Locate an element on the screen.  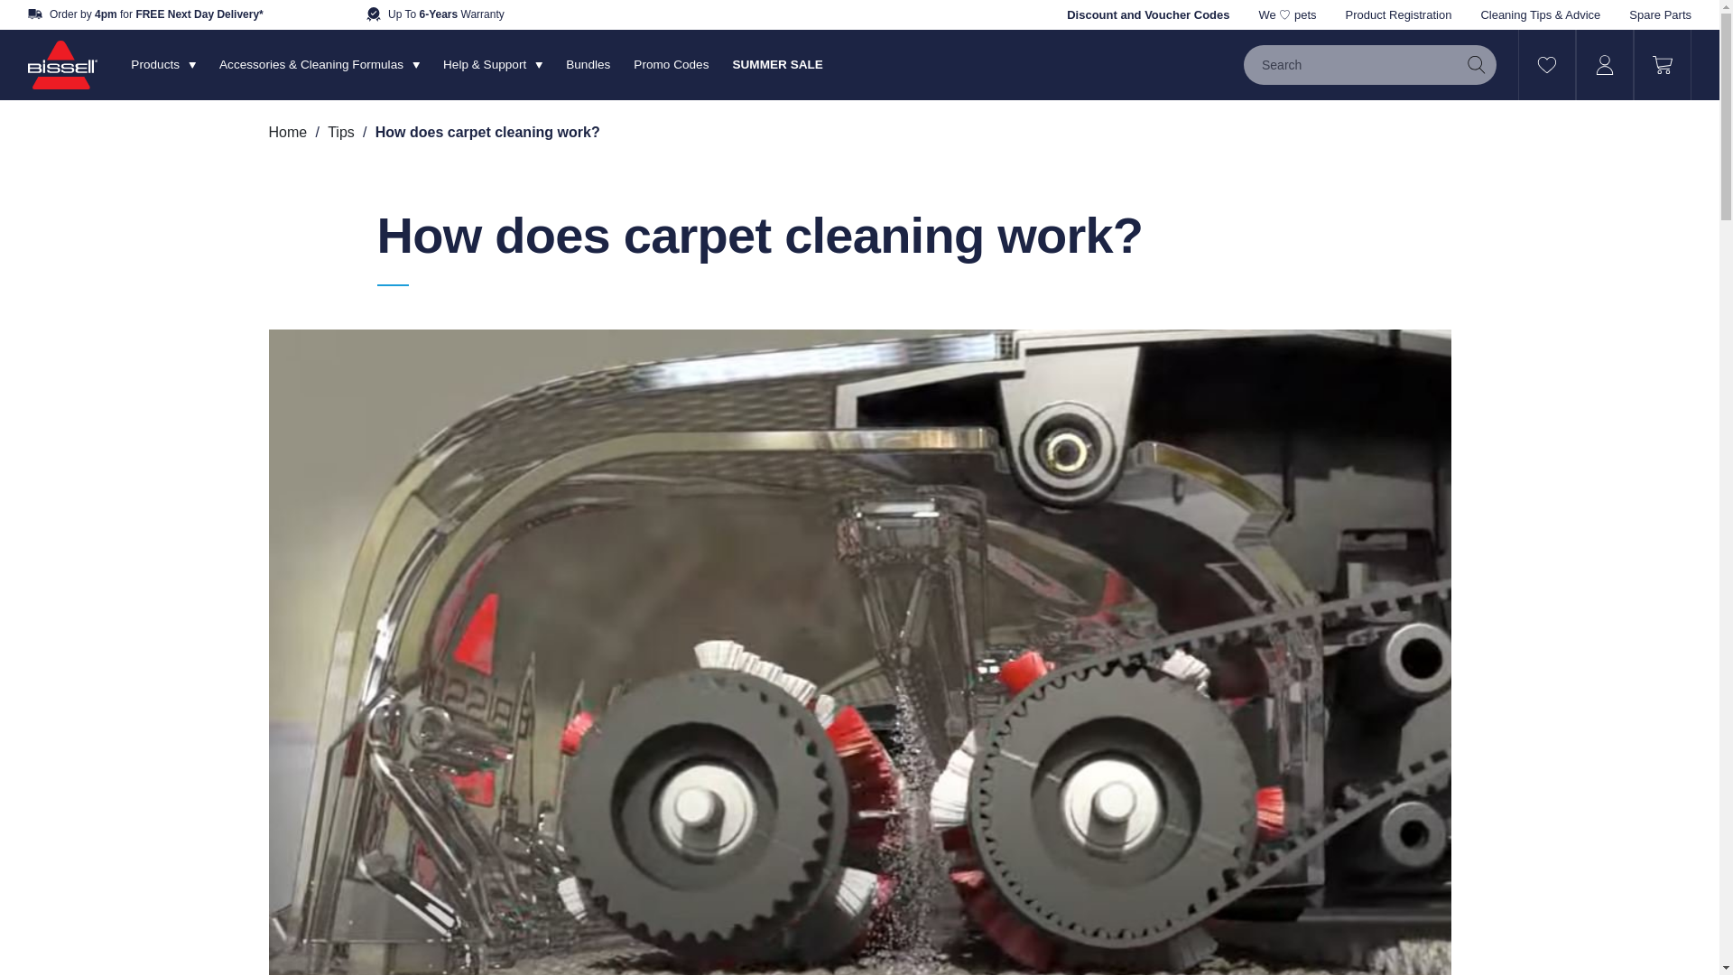
Product Registration is located at coordinates (1399, 14).